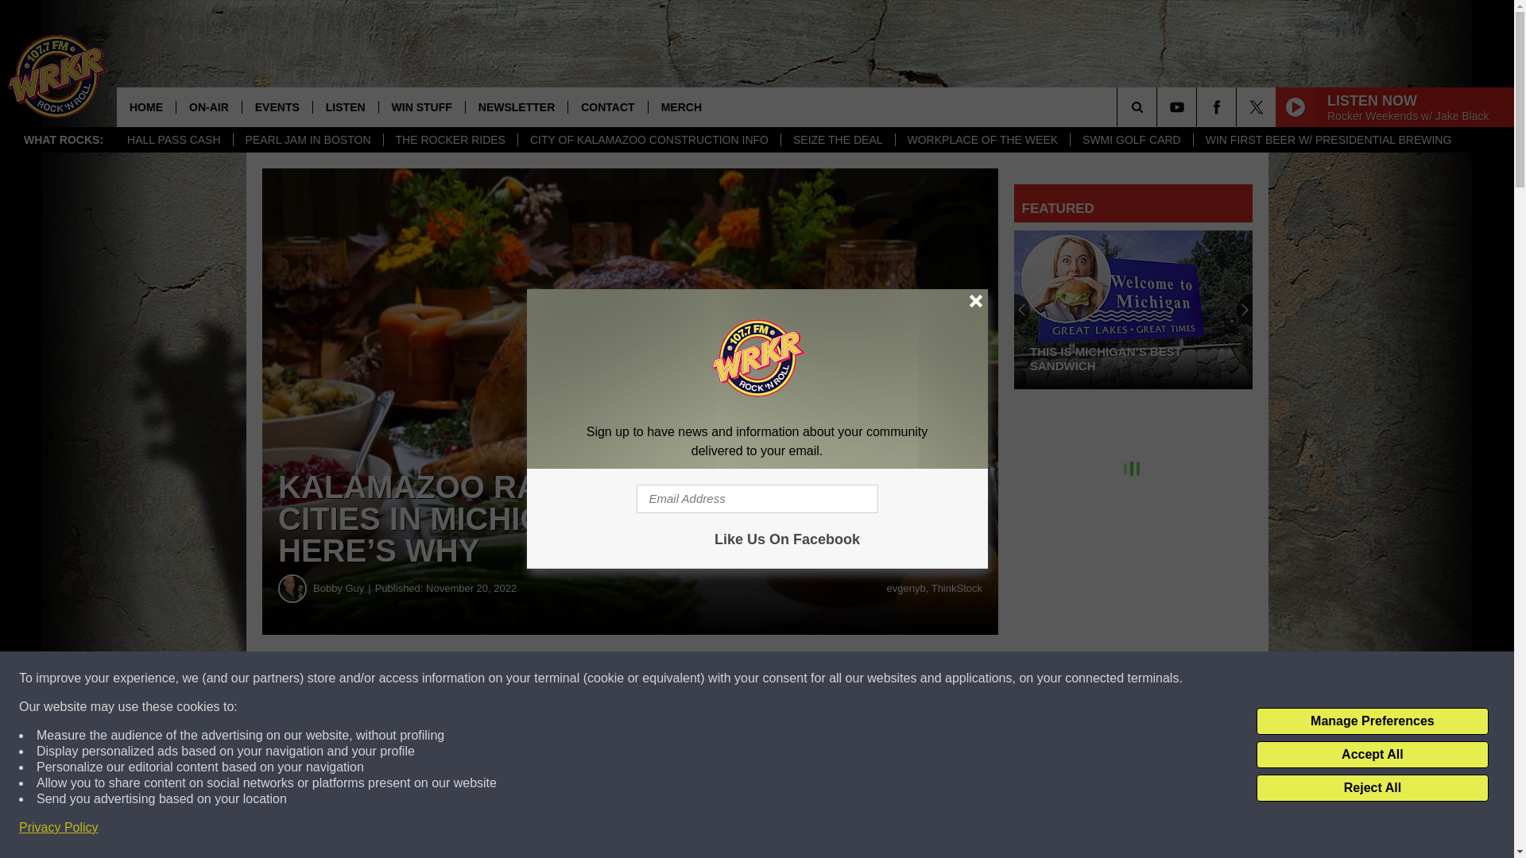 Image resolution: width=1526 pixels, height=858 pixels. Describe the element at coordinates (1372, 721) in the screenshot. I see `Manage Preferences` at that location.